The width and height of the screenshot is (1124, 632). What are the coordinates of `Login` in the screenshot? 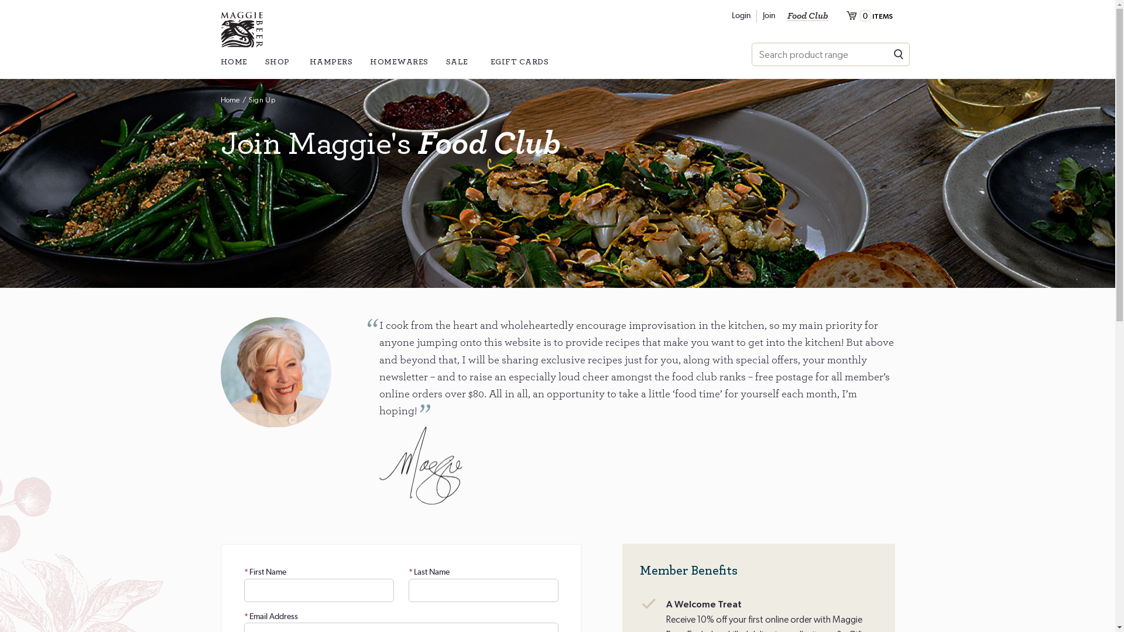 It's located at (741, 16).